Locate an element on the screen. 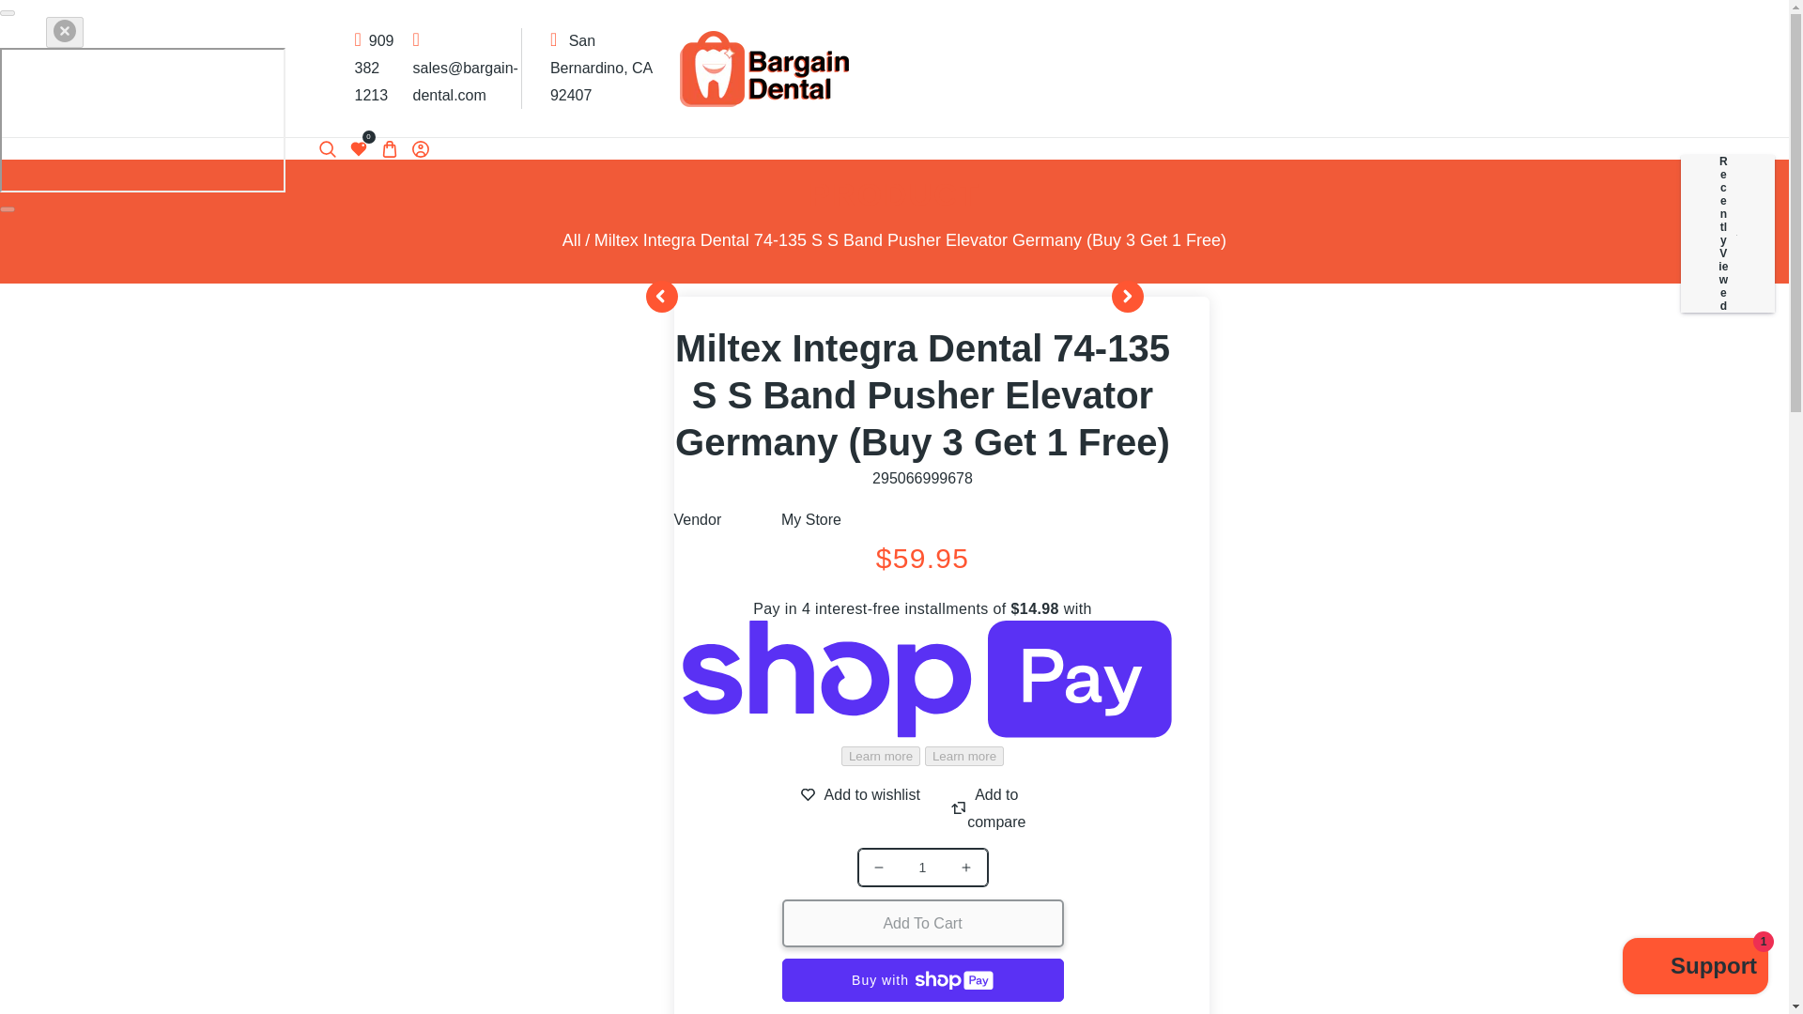 The height and width of the screenshot is (1014, 1803). 1 is located at coordinates (922, 868).